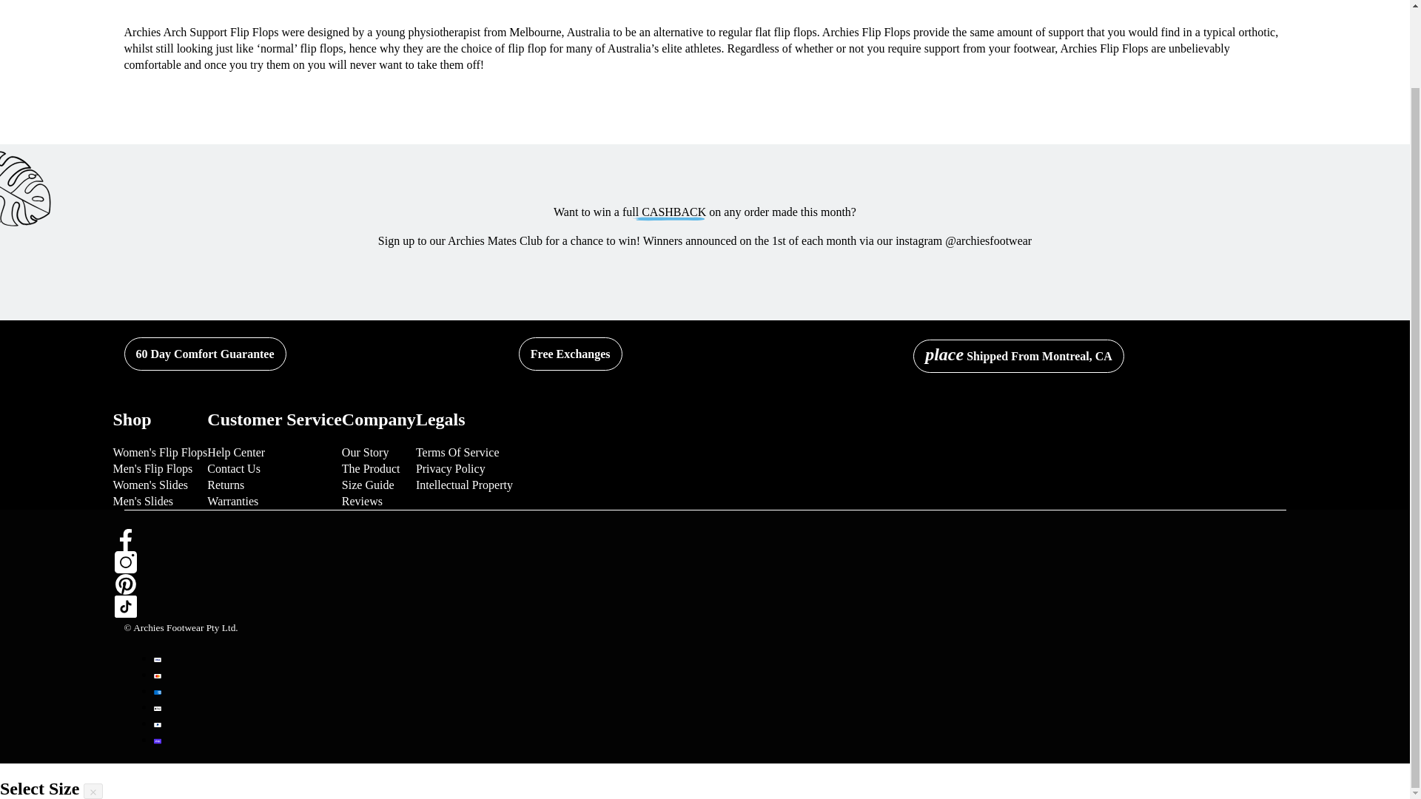 The width and height of the screenshot is (1421, 799). Describe the element at coordinates (506, 1) in the screenshot. I see `EXPLORE` at that location.